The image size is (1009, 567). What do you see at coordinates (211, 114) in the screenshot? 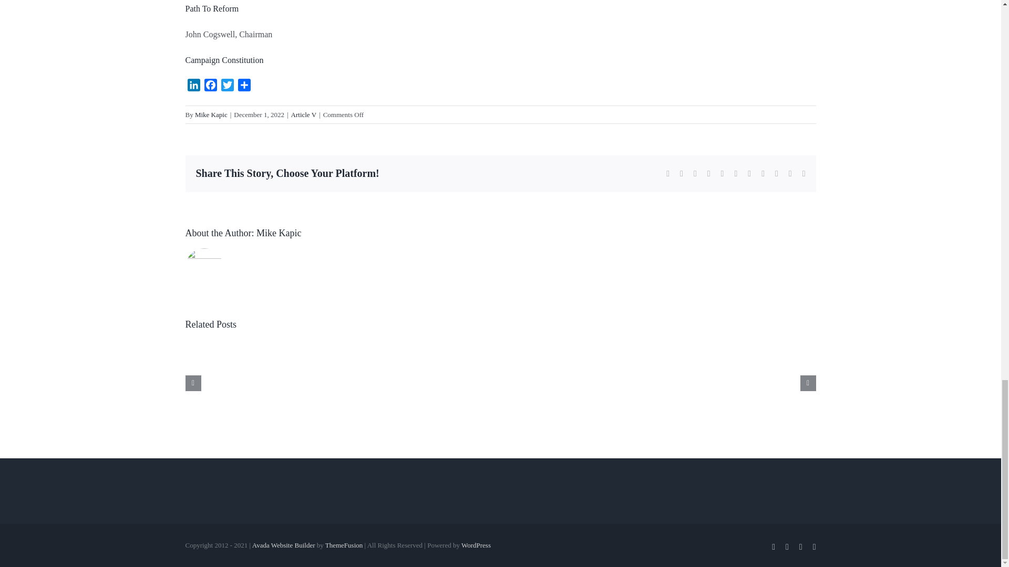
I see `Mike Kapic` at bounding box center [211, 114].